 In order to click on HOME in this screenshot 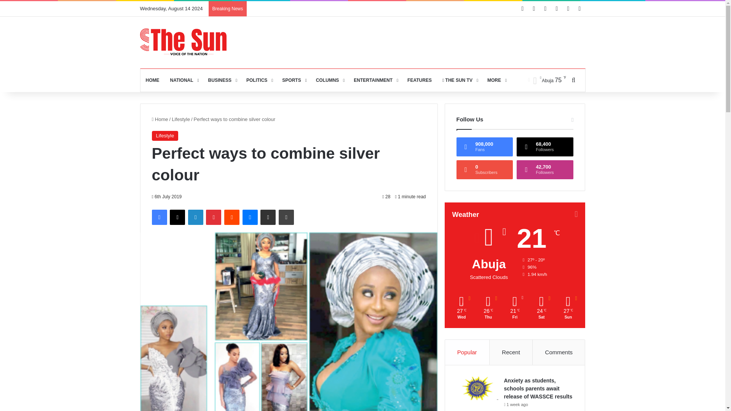, I will do `click(152, 80)`.